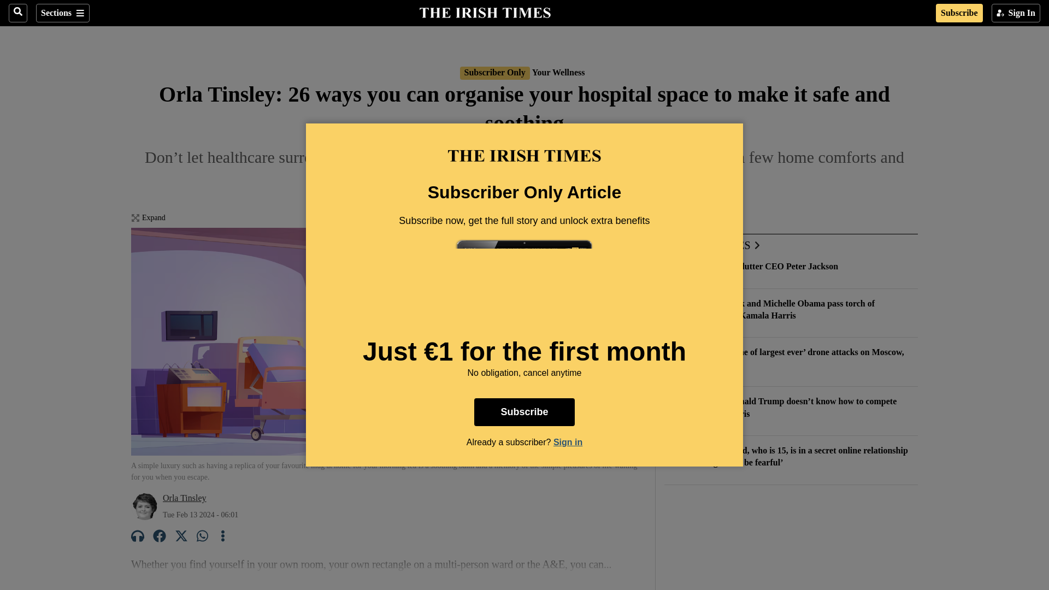 This screenshot has height=590, width=1049. What do you see at coordinates (485, 11) in the screenshot?
I see `The Irish Times` at bounding box center [485, 11].